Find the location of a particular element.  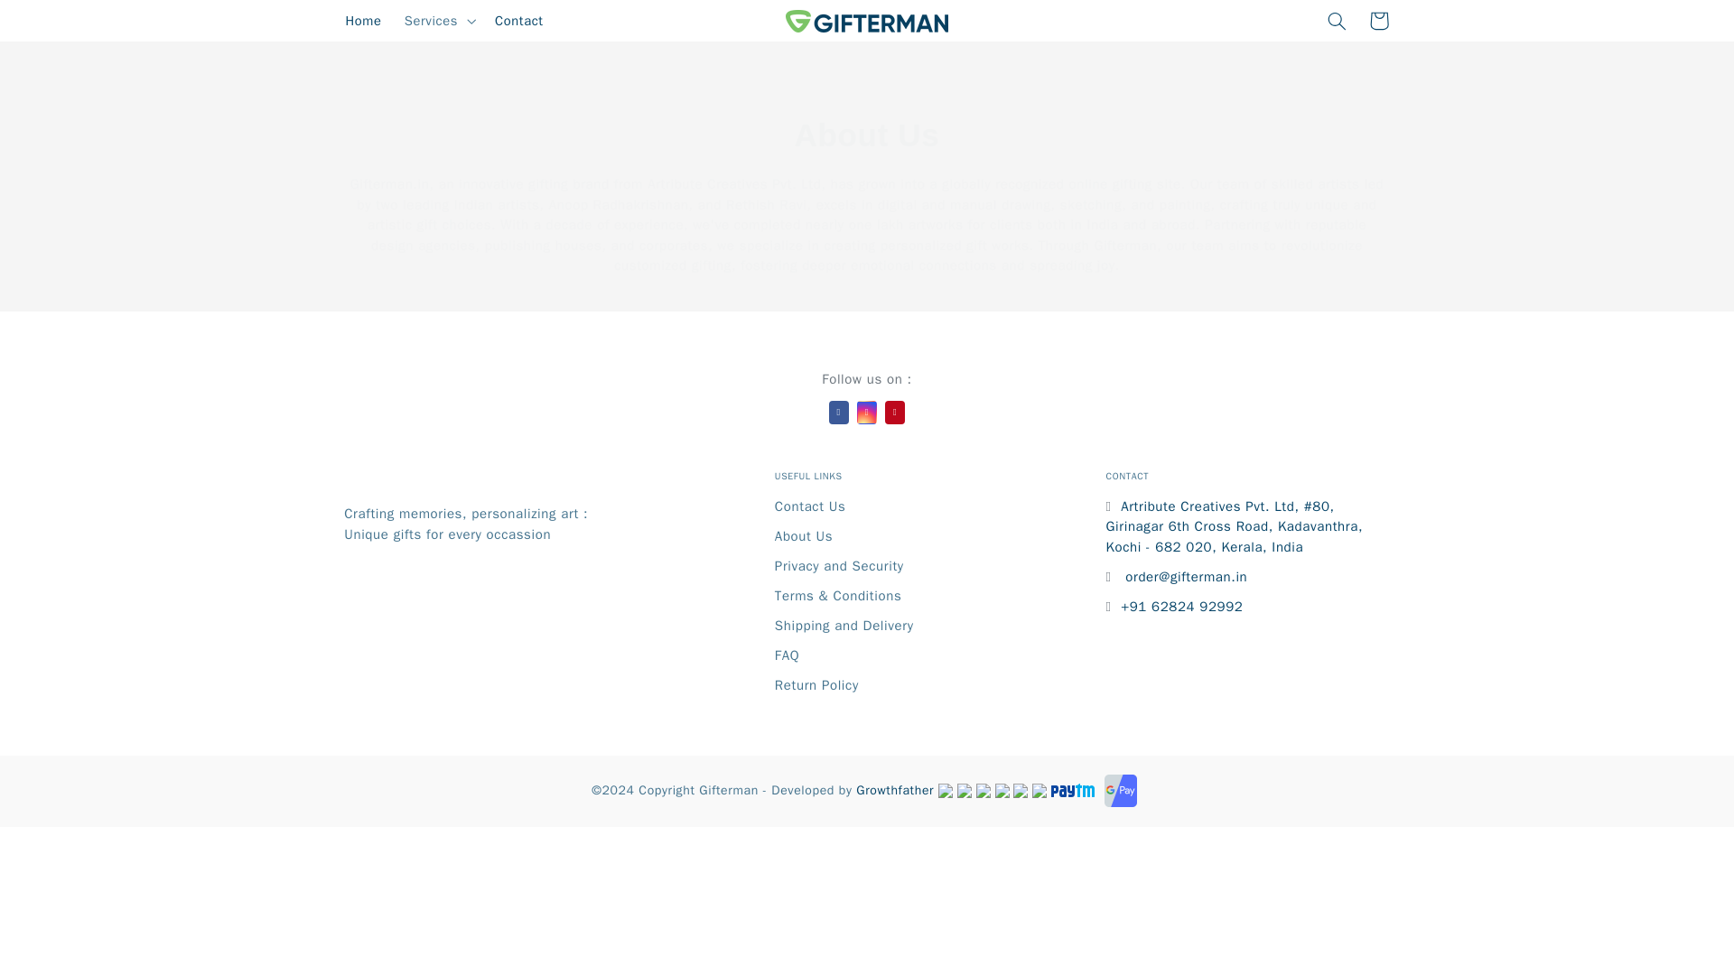

Privacy and Security is located at coordinates (839, 565).